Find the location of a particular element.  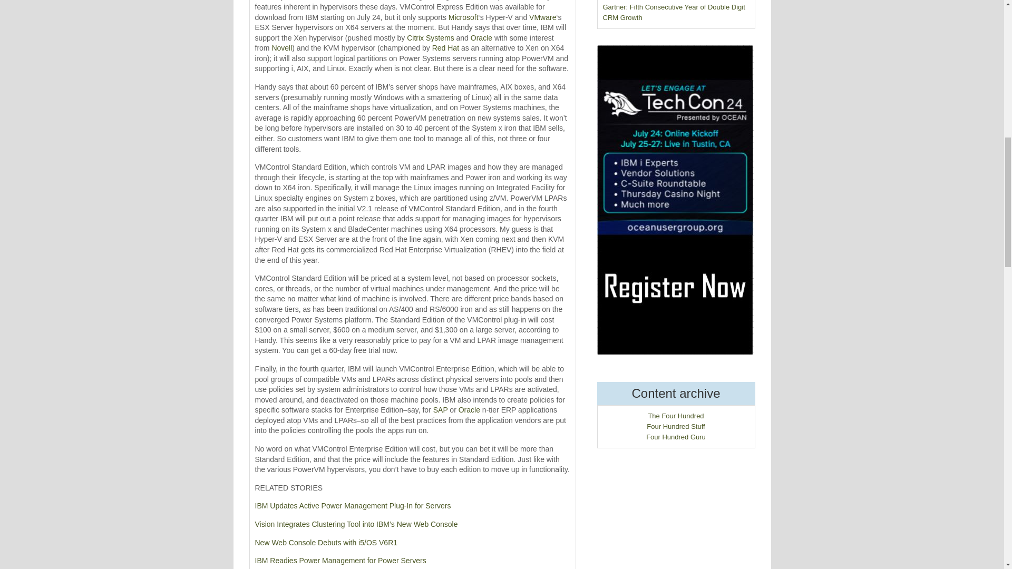

Novell is located at coordinates (281, 48).